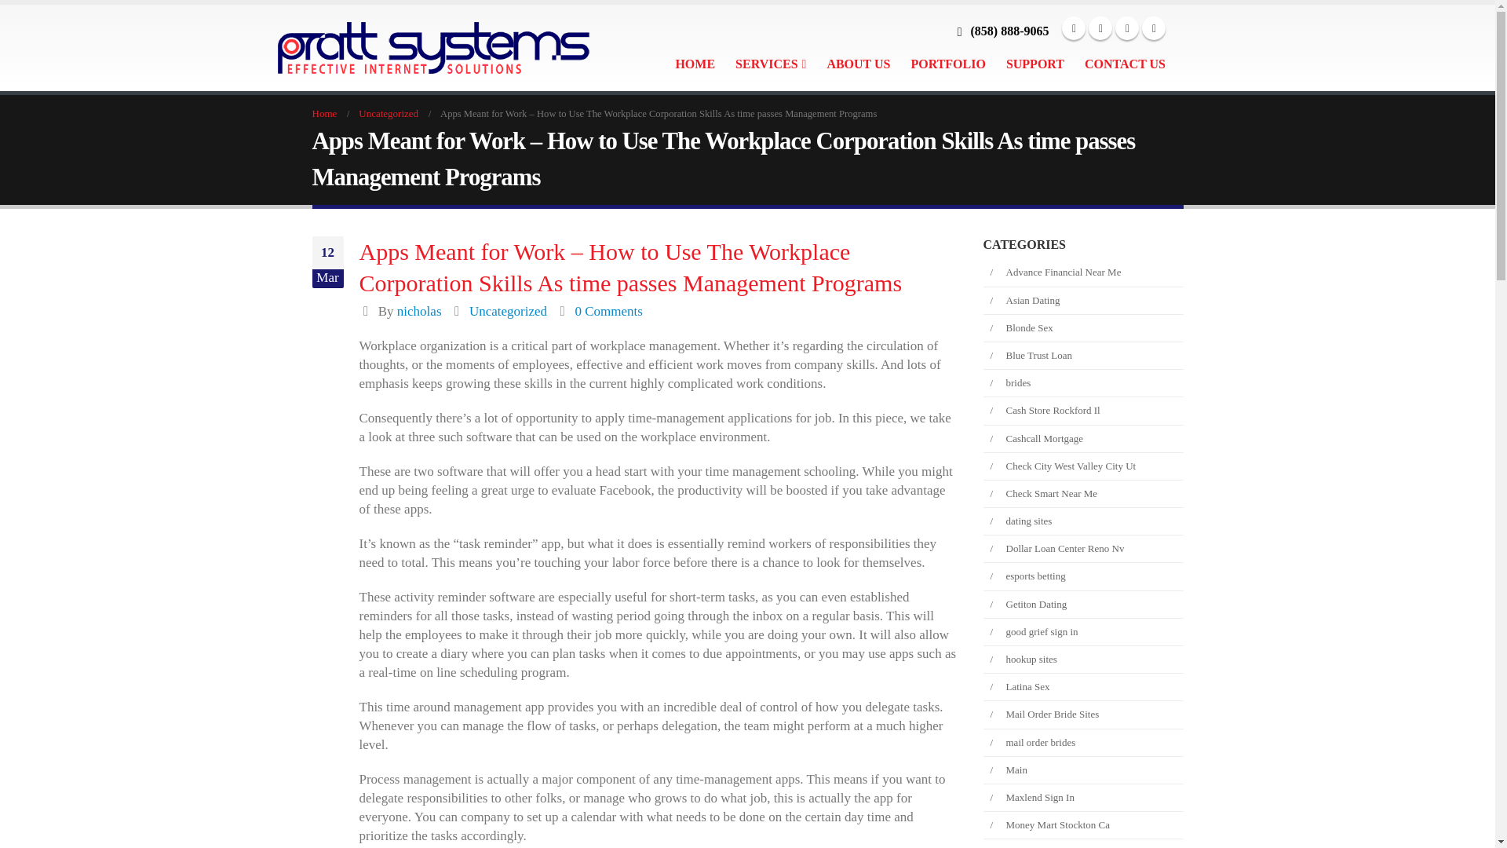 The width and height of the screenshot is (1507, 848). Describe the element at coordinates (325, 113) in the screenshot. I see `Go to Home Page` at that location.